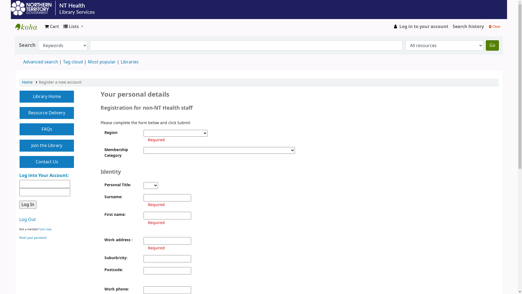  Describe the element at coordinates (47, 129) in the screenshot. I see `FAQs` at that location.